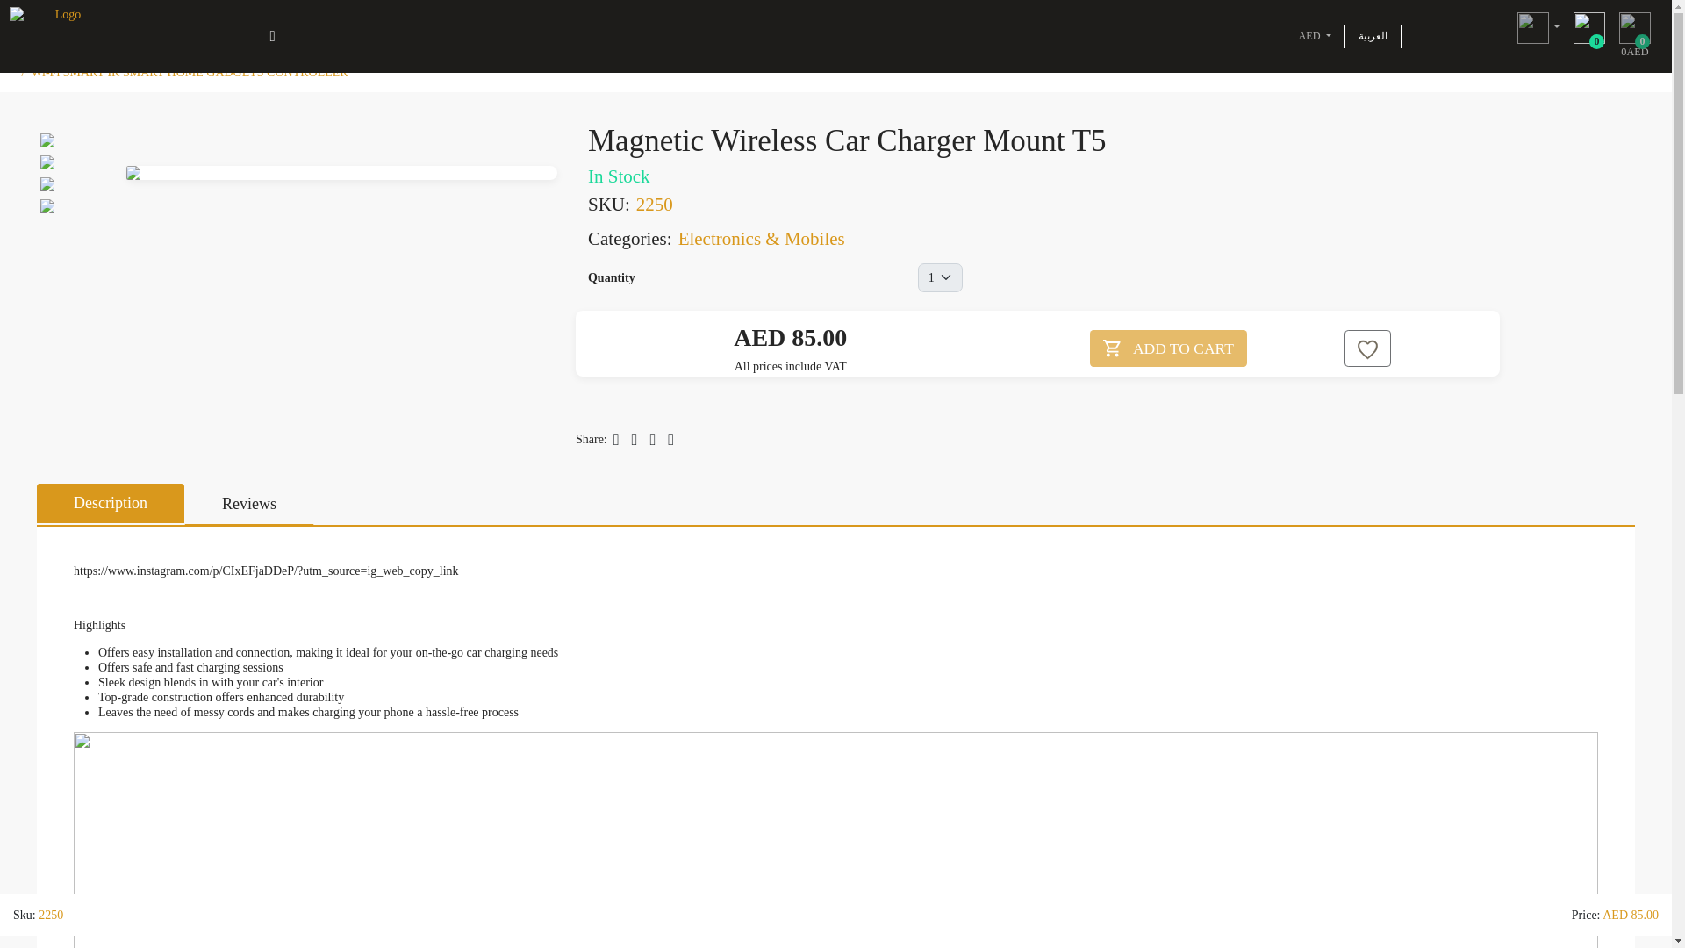 The image size is (1685, 948). I want to click on Facebook, so click(634, 439).